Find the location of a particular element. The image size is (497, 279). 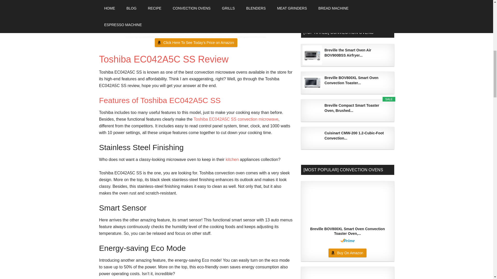

Breville the Smart Oven Air BOV900BSS Airfryer... is located at coordinates (357, 52).